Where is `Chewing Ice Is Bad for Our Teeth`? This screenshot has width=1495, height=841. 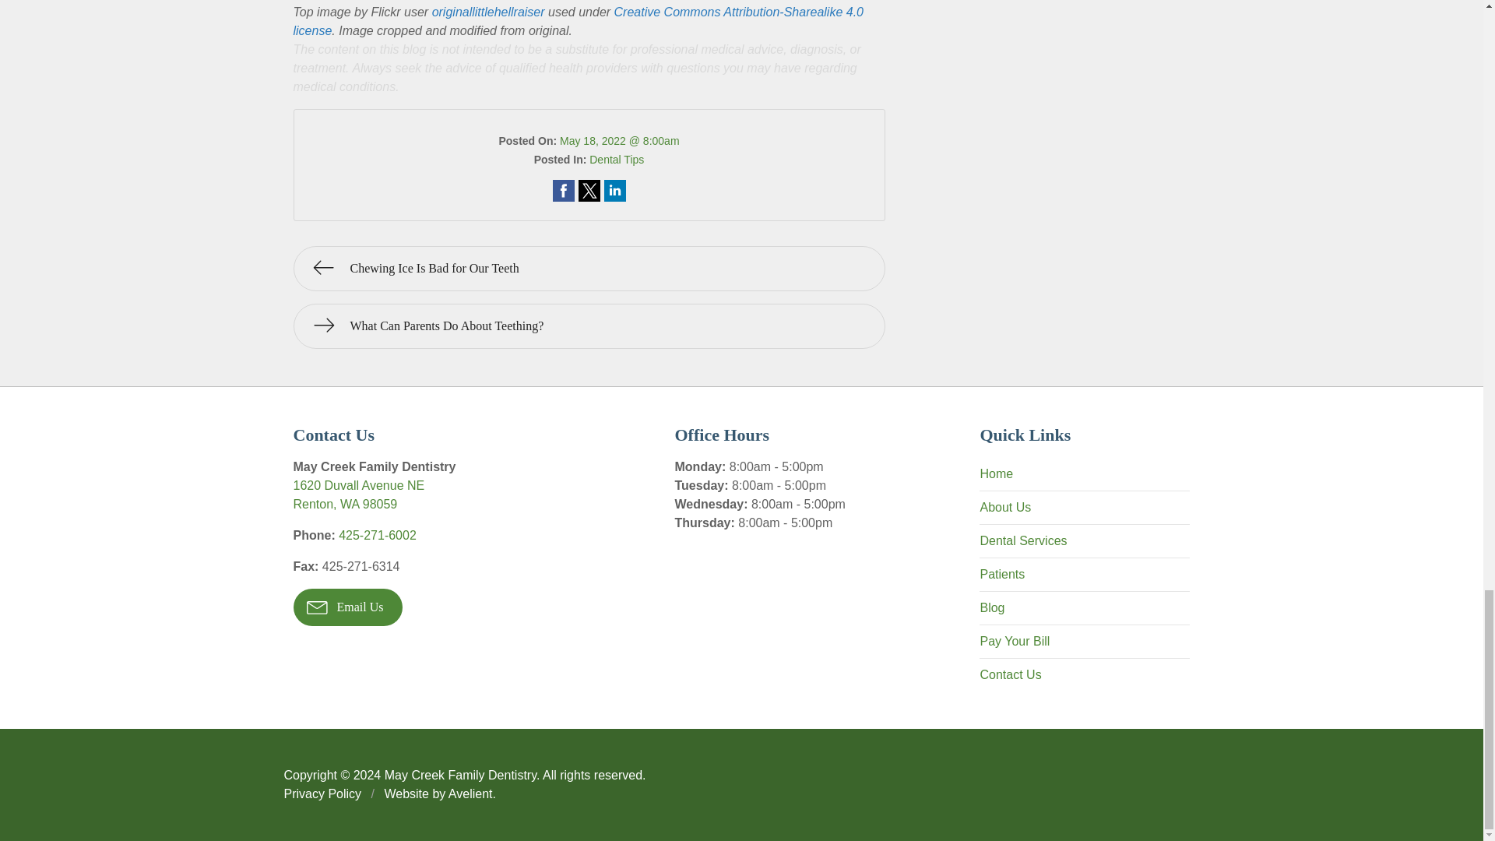
Chewing Ice Is Bad for Our Teeth is located at coordinates (378, 535).